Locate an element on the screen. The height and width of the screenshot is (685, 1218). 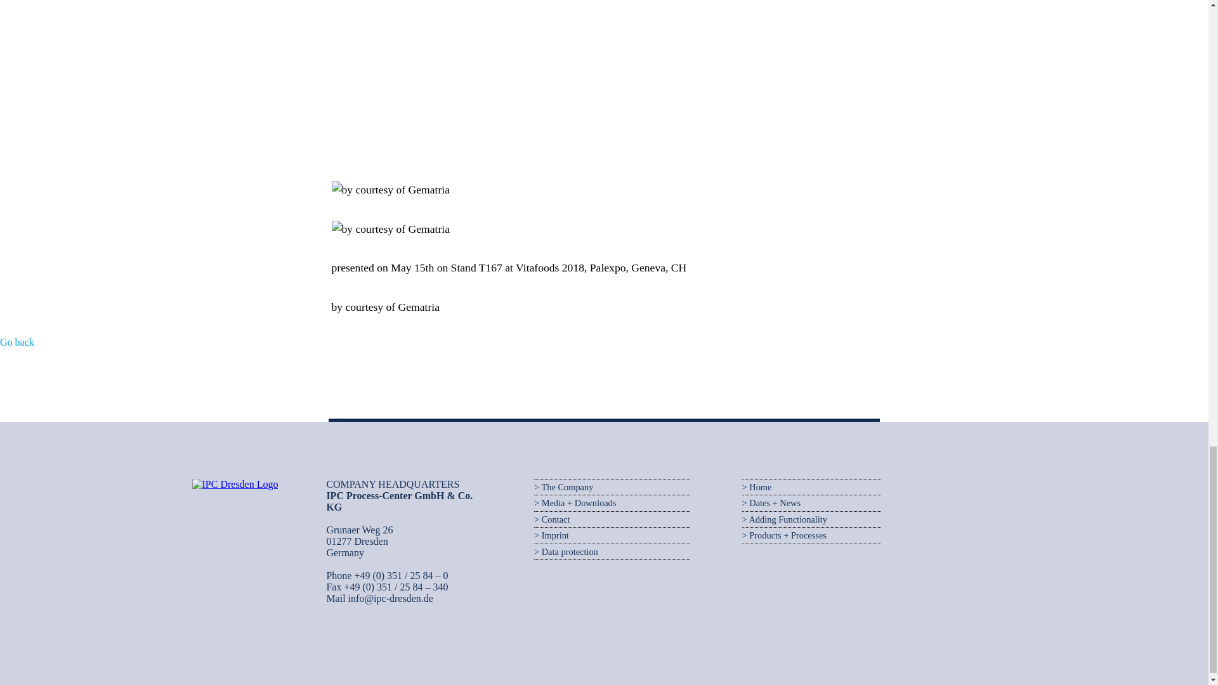
Go back is located at coordinates (16, 342).